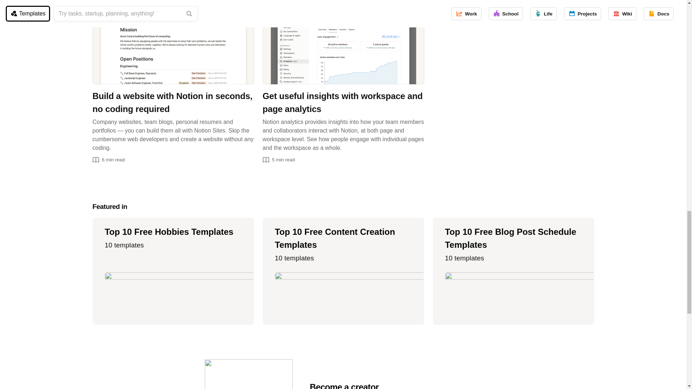 The image size is (692, 389). Describe the element at coordinates (343, 42) in the screenshot. I see `Get useful insights with workspace and page analytics` at that location.